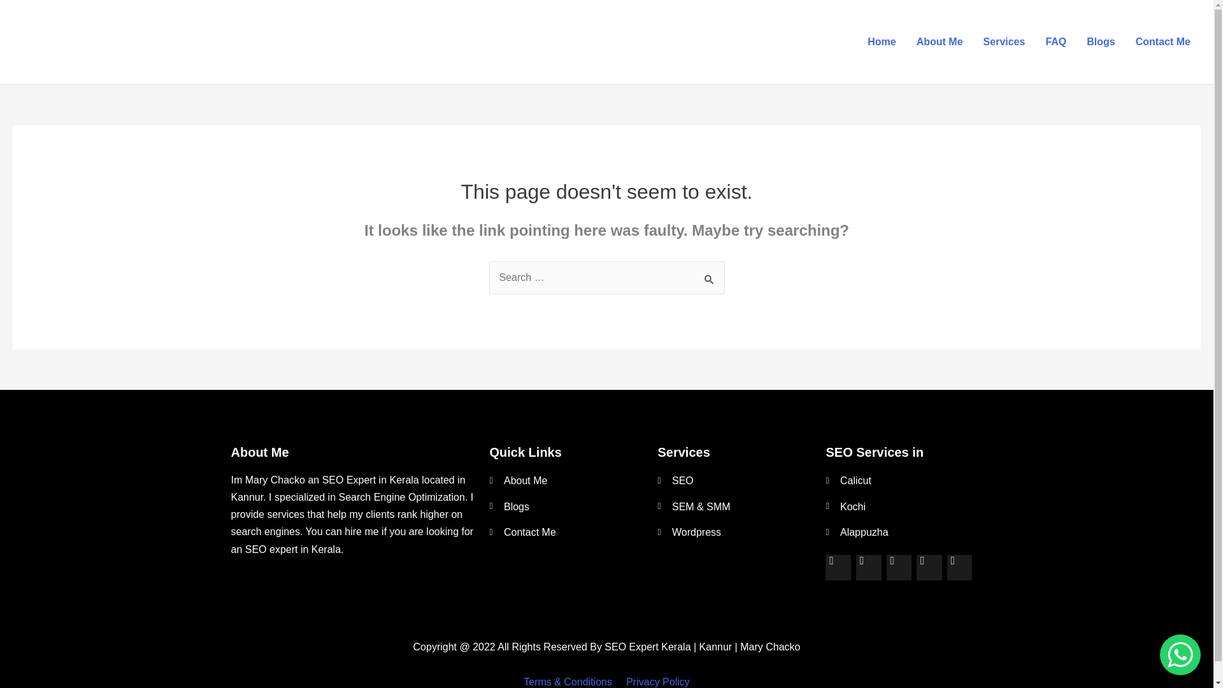 The height and width of the screenshot is (688, 1223). Describe the element at coordinates (567, 507) in the screenshot. I see `Blogs` at that location.